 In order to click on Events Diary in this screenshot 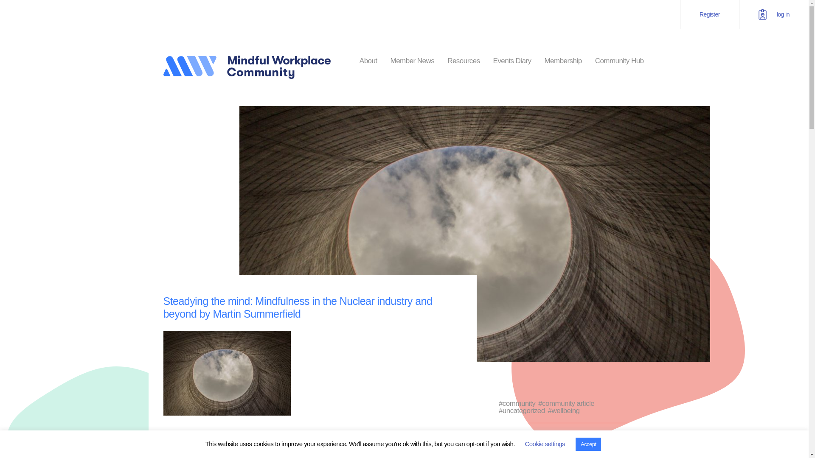, I will do `click(512, 61)`.